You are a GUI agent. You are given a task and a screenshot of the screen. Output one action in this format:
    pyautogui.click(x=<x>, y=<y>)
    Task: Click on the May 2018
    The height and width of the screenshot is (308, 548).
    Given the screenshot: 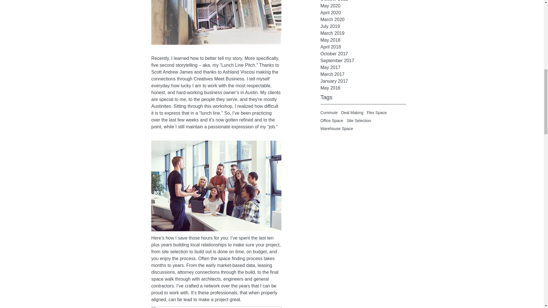 What is the action you would take?
    pyautogui.click(x=363, y=40)
    